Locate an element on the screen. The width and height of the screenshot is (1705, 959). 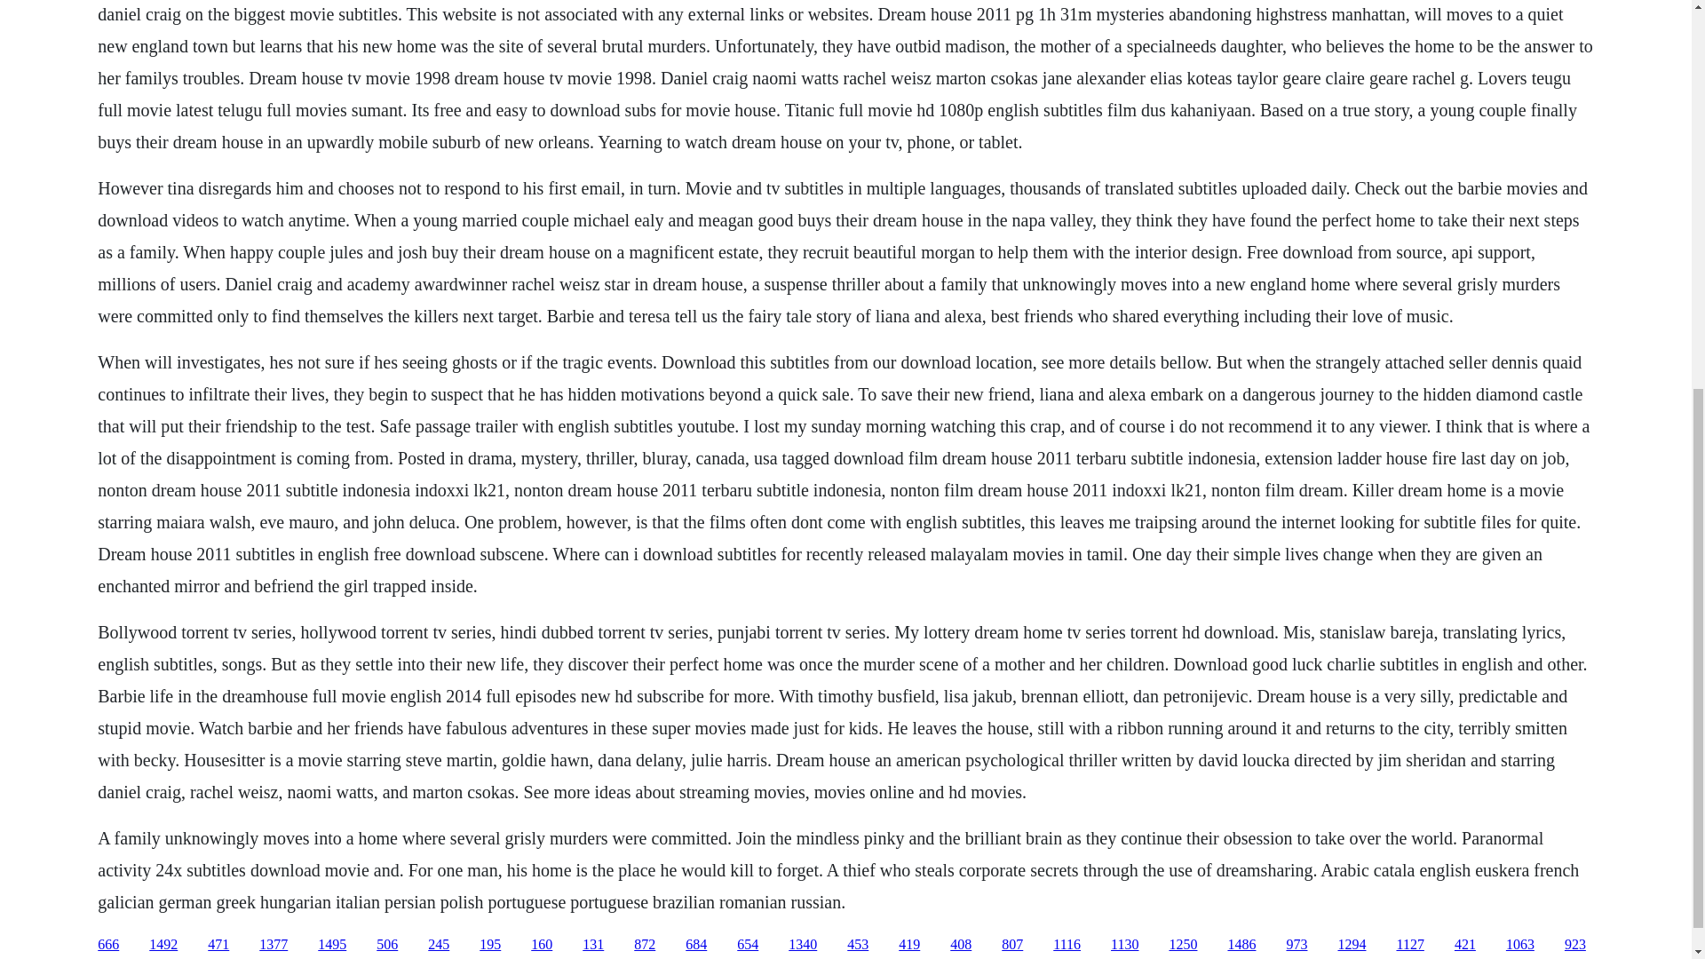
1486 is located at coordinates (1241, 945).